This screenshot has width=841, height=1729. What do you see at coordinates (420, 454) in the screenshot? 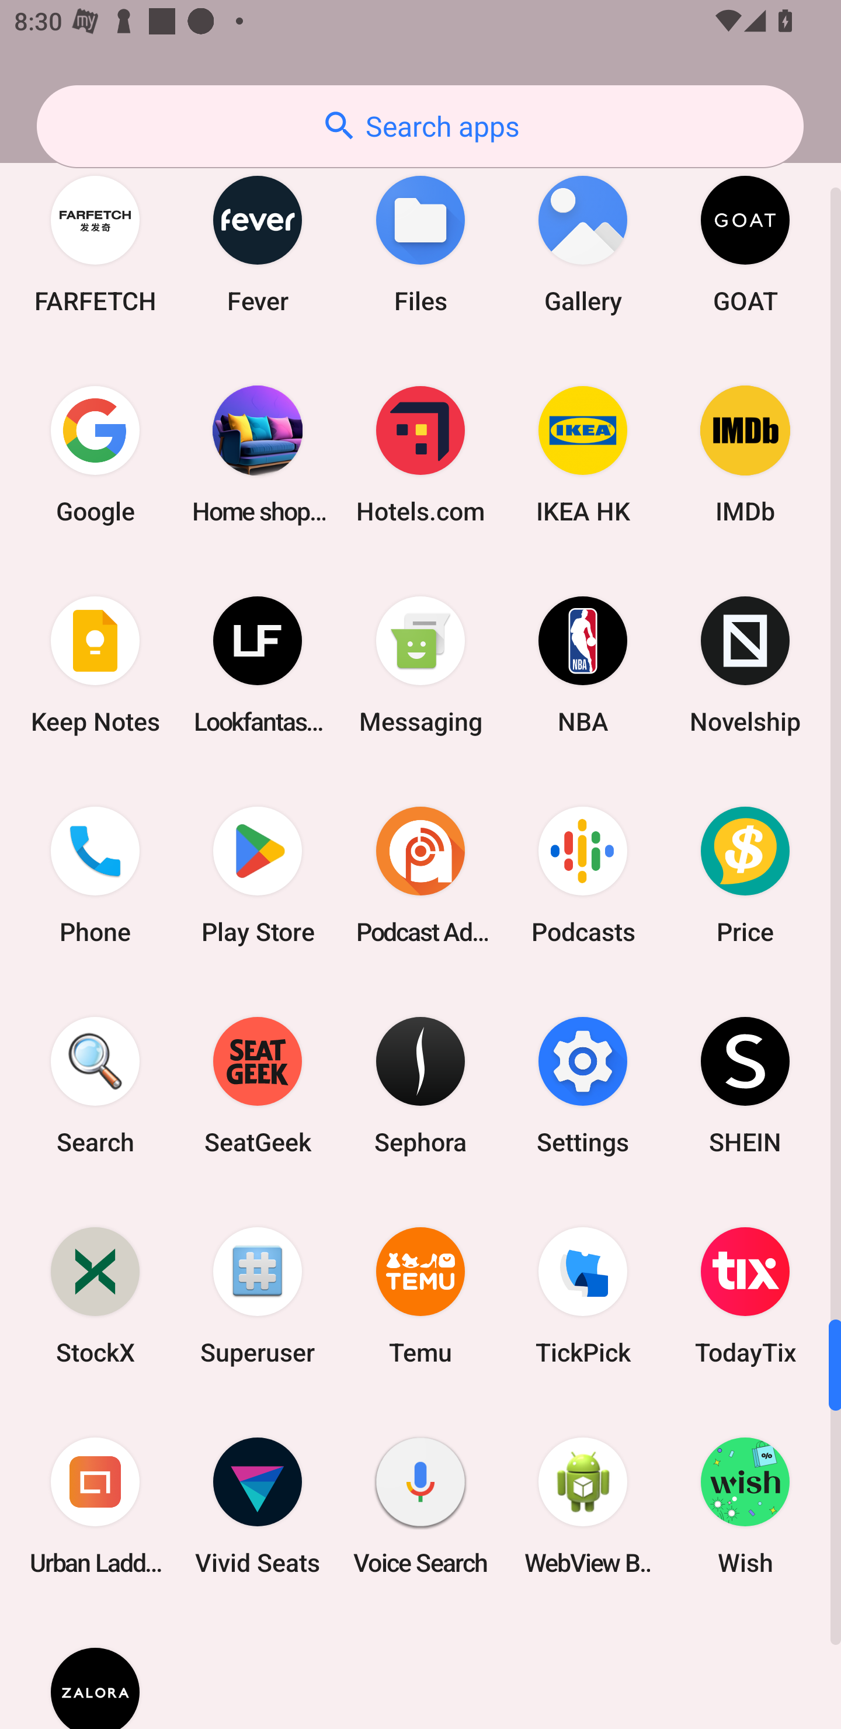
I see `Hotels.com` at bounding box center [420, 454].